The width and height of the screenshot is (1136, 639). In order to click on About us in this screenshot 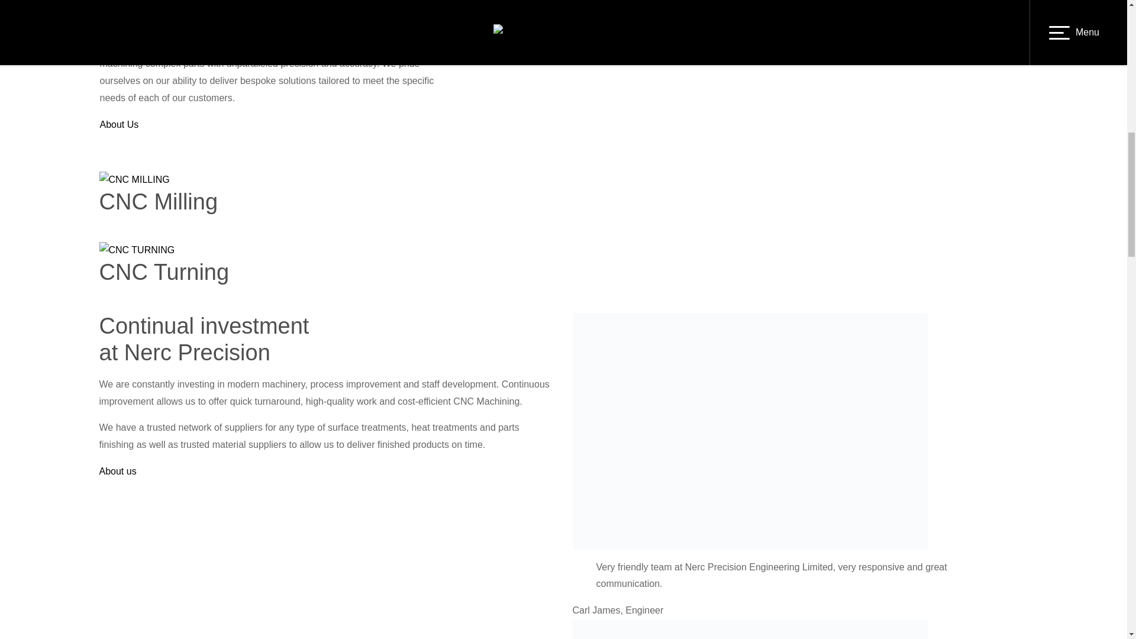, I will do `click(563, 215)`.